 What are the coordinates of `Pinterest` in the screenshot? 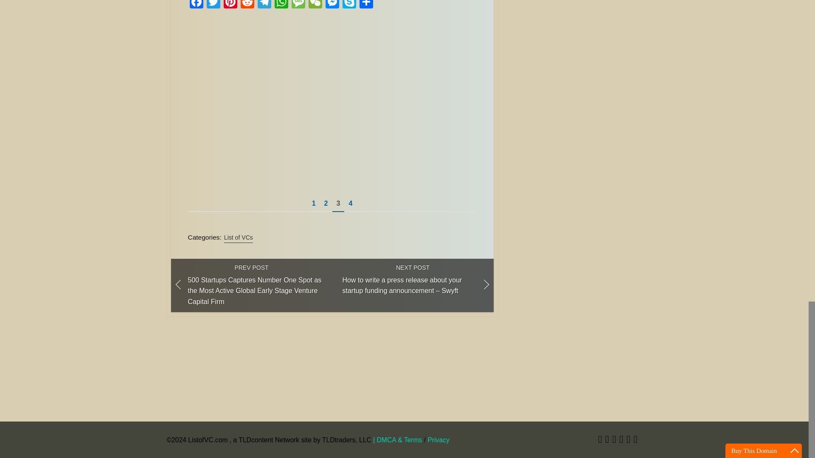 It's located at (230, 5).